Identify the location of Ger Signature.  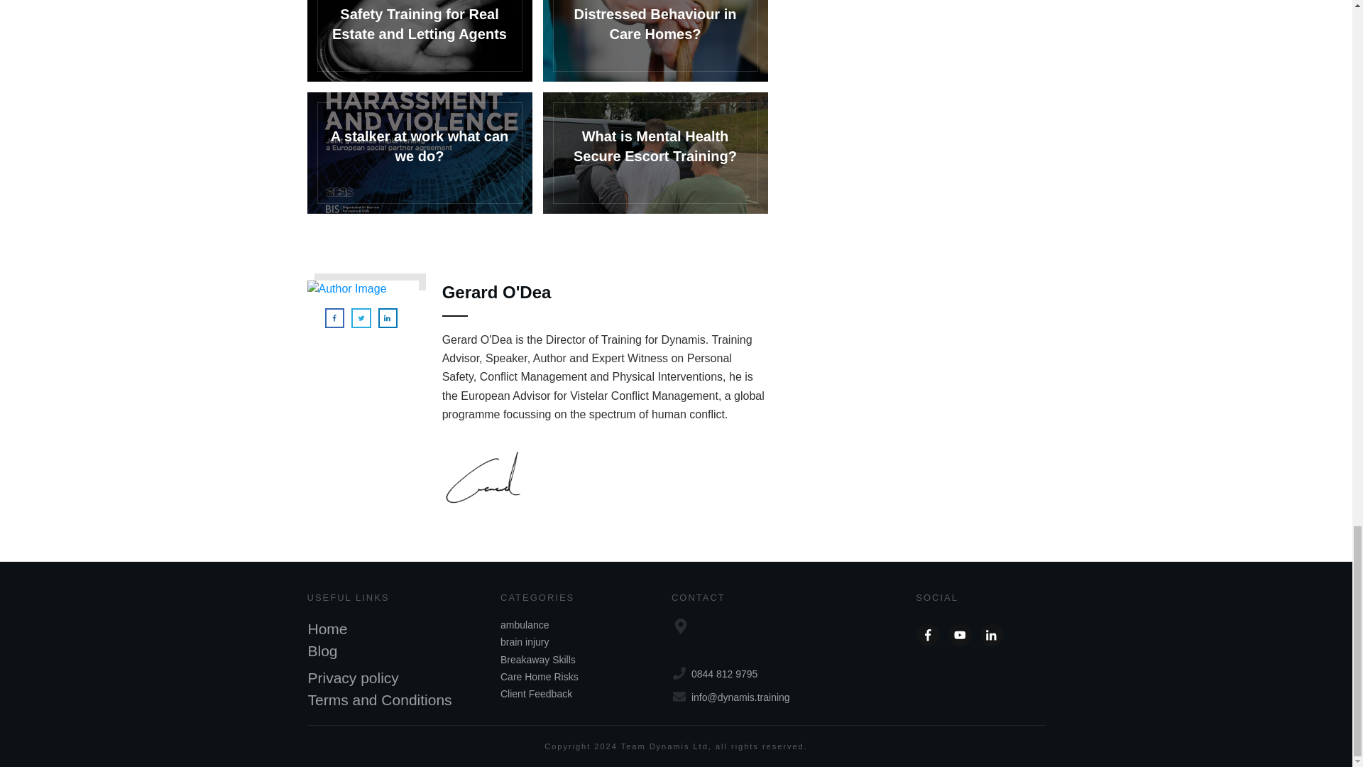
(481, 477).